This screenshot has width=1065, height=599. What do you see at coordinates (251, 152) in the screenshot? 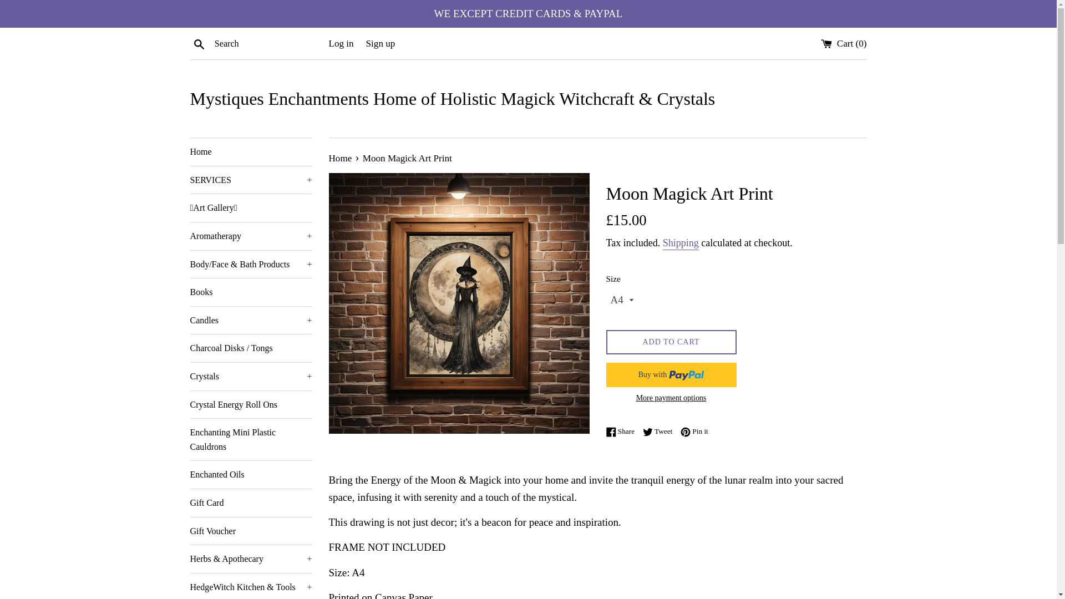
I see `Home` at bounding box center [251, 152].